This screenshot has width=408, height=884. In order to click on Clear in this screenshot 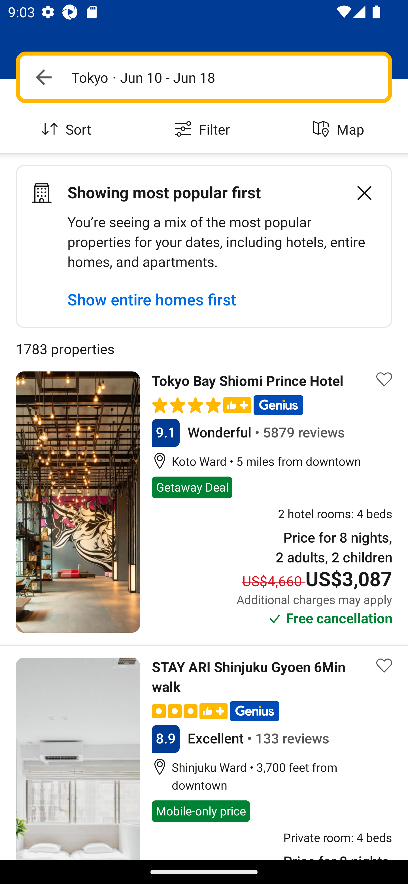, I will do `click(358, 193)`.